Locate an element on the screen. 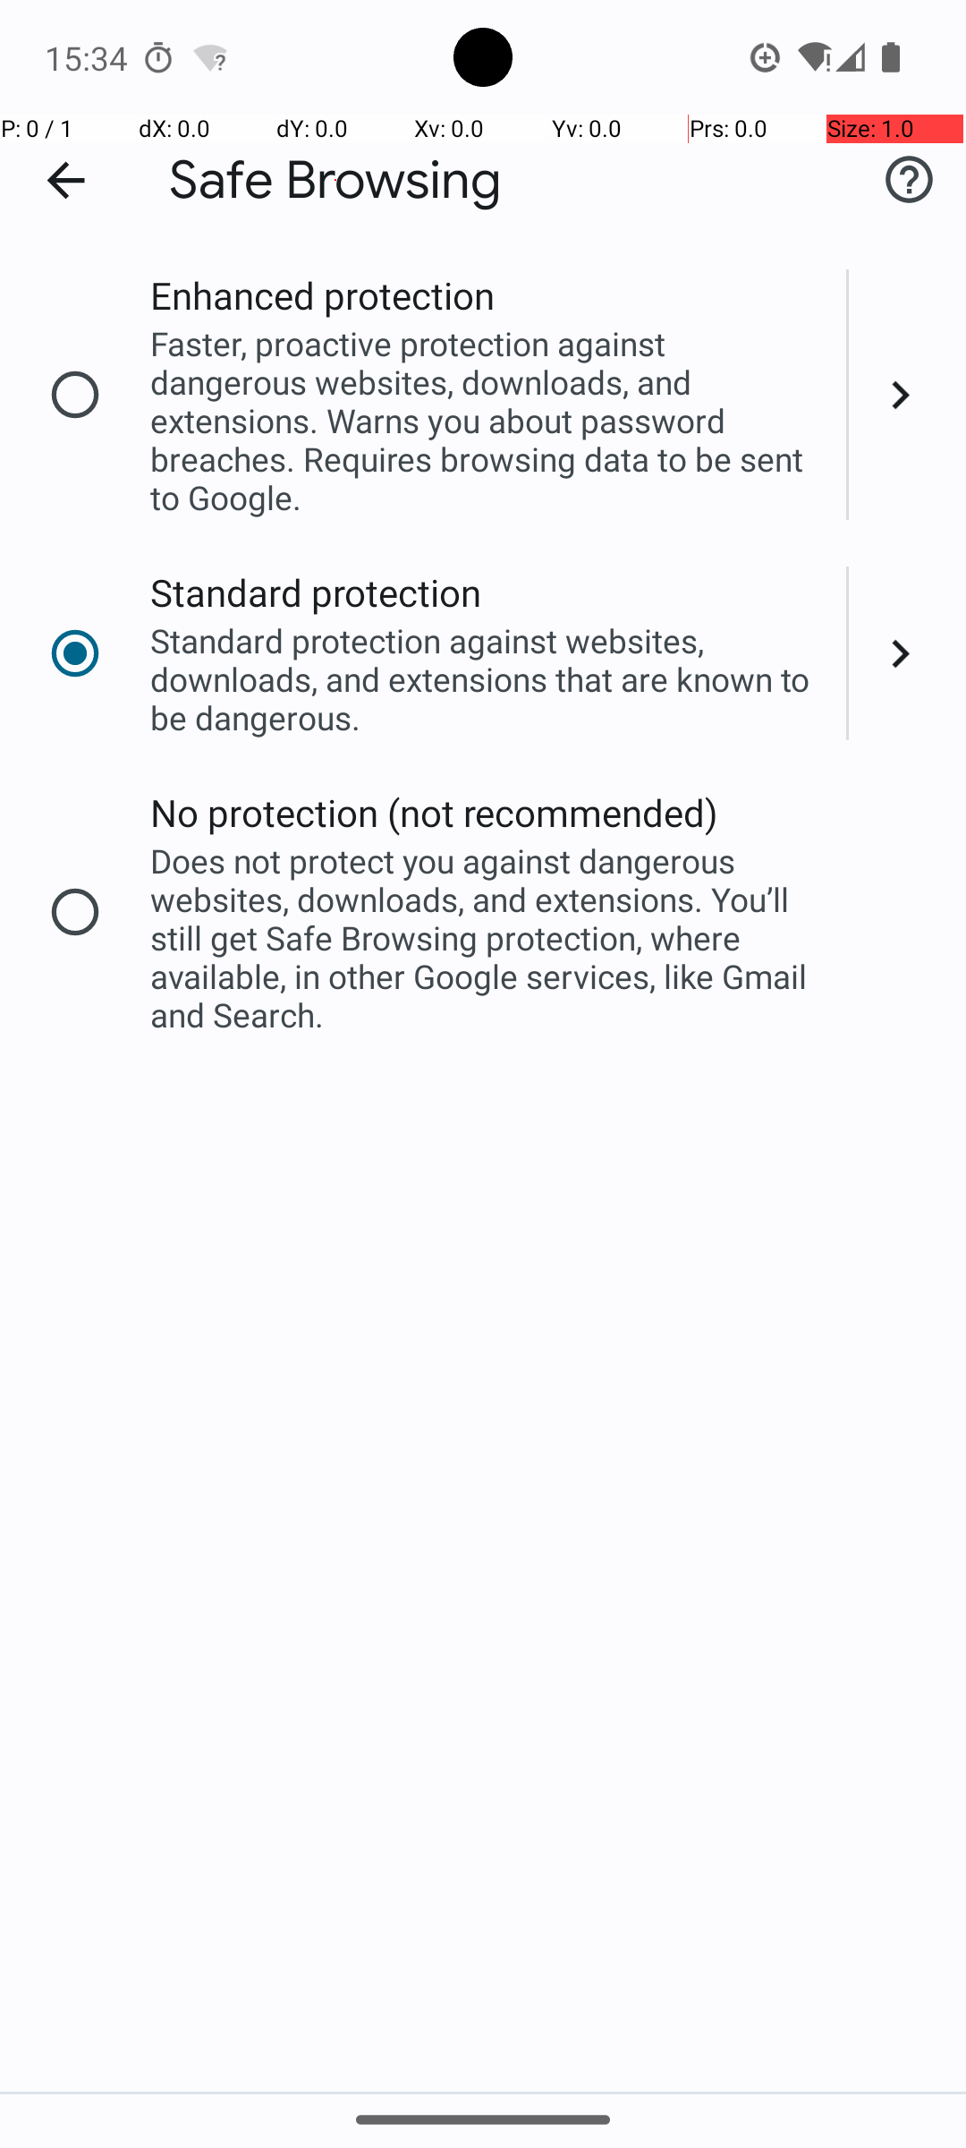  Enhanced protection is located at coordinates (322, 295).